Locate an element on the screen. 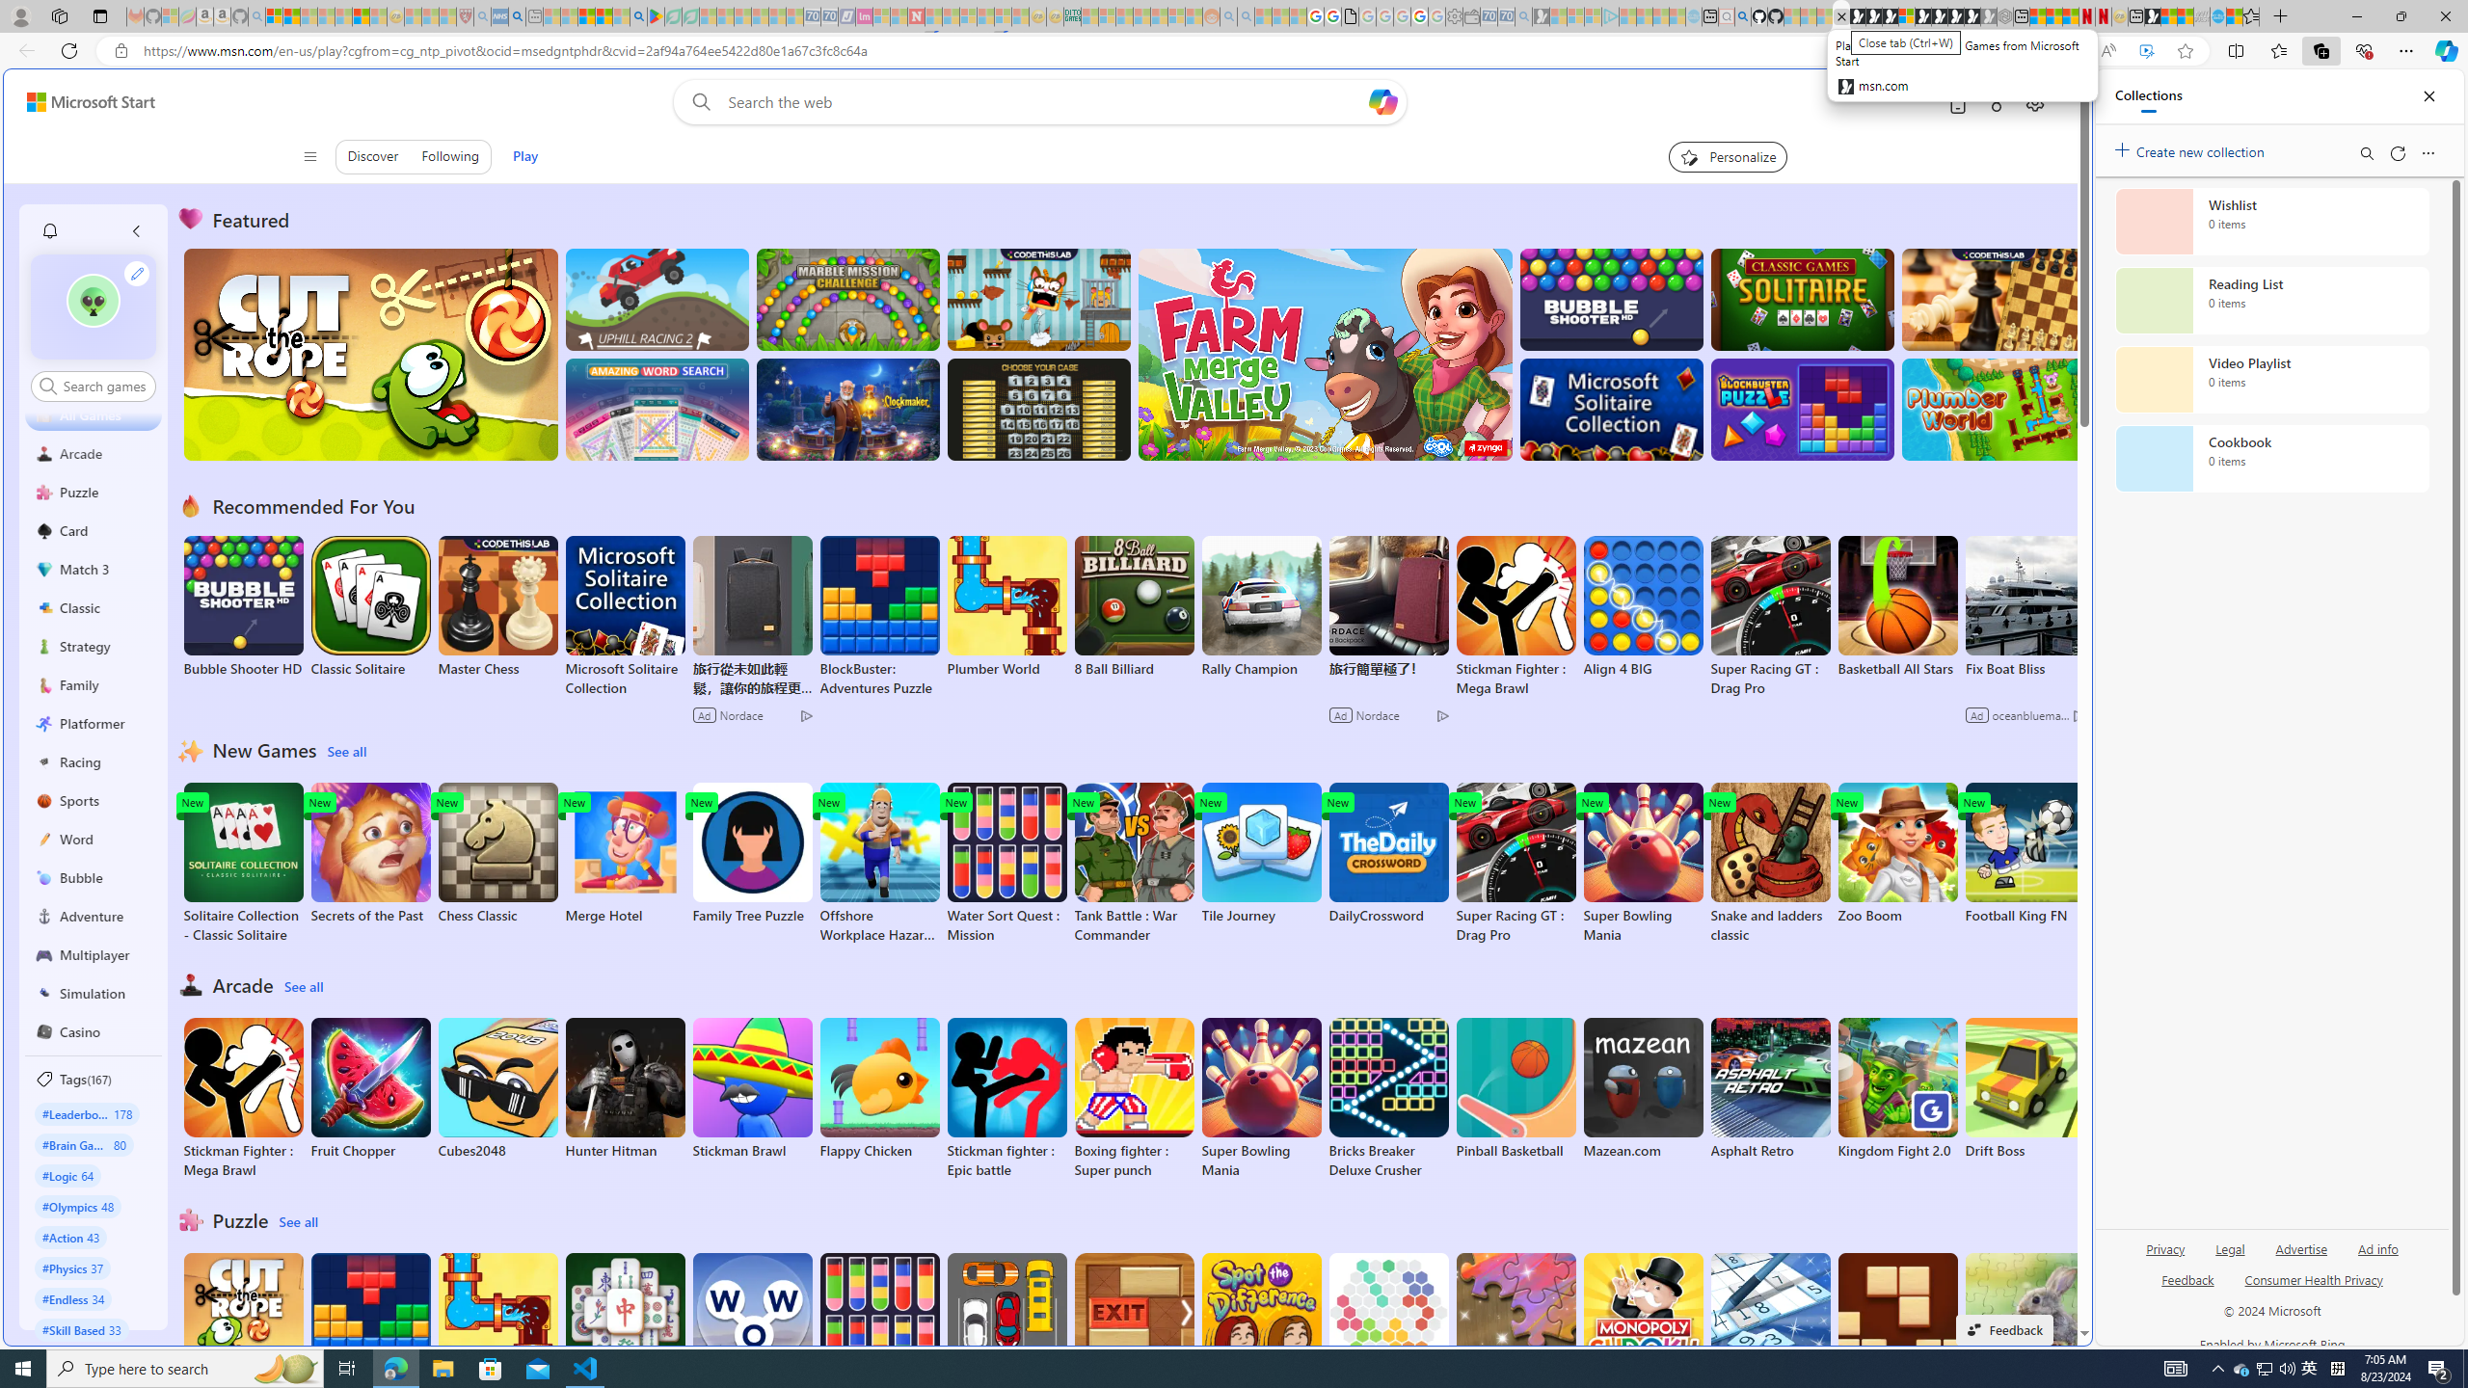  DailyCrossword is located at coordinates (1388, 854).